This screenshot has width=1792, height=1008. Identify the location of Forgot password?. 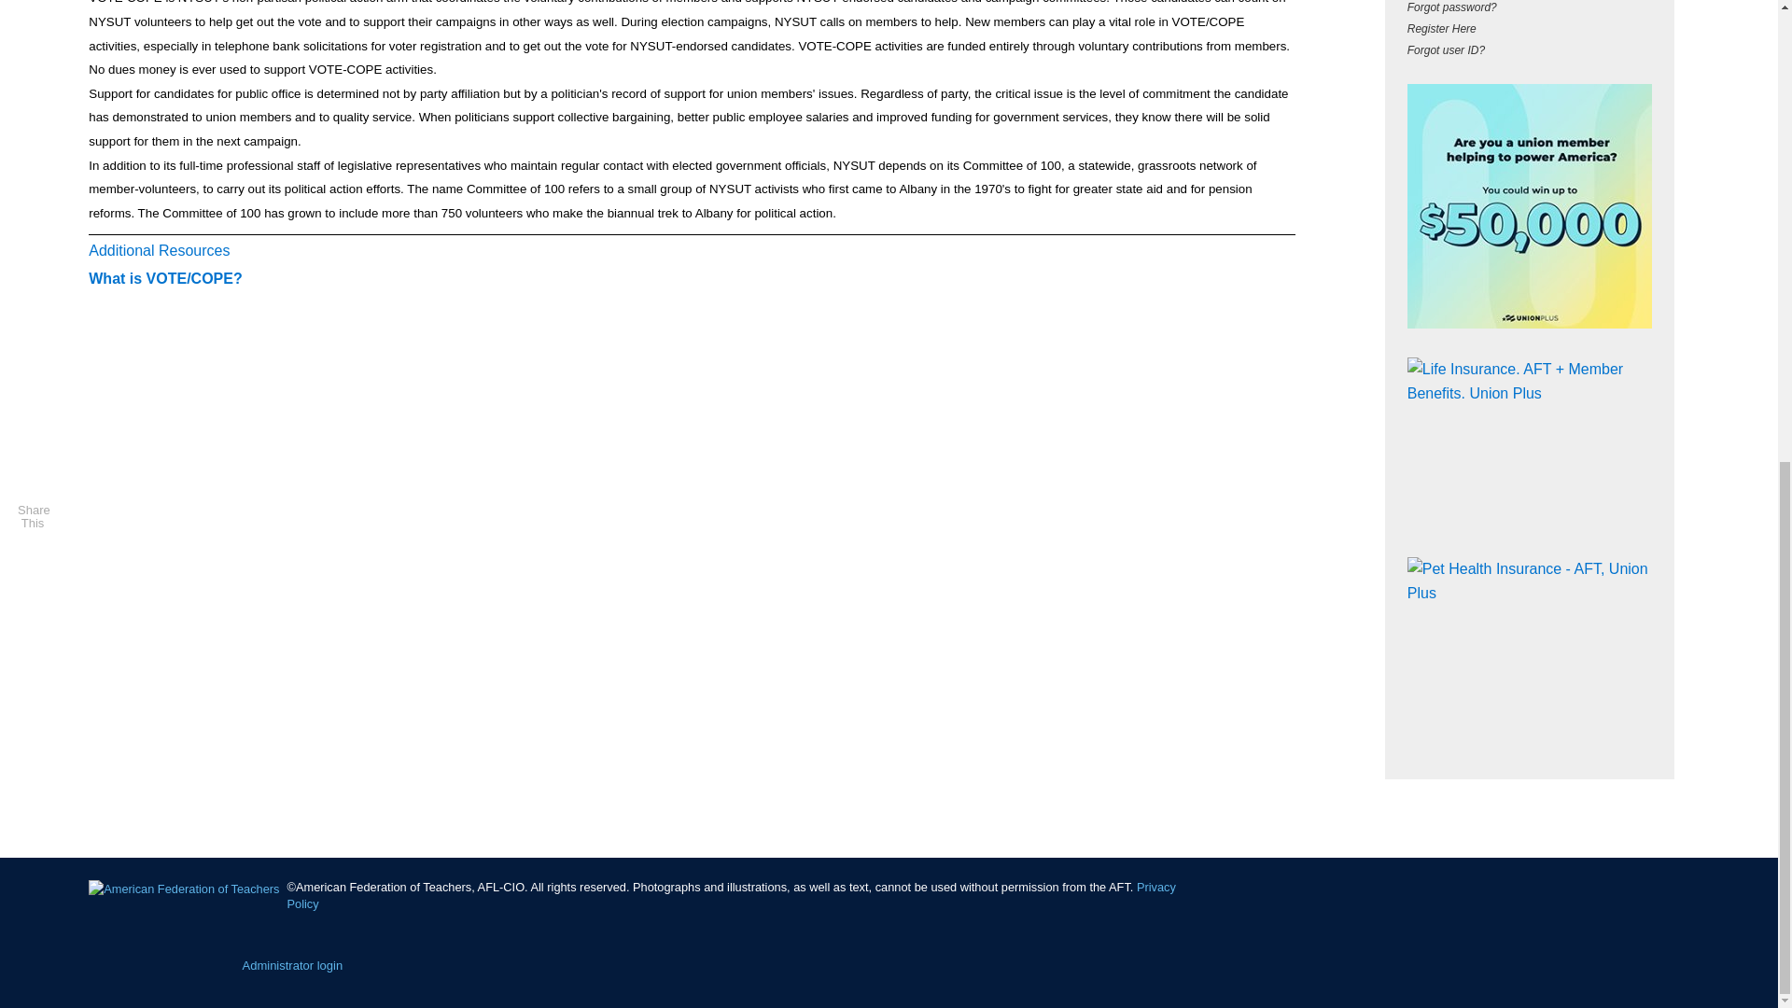
(1451, 7).